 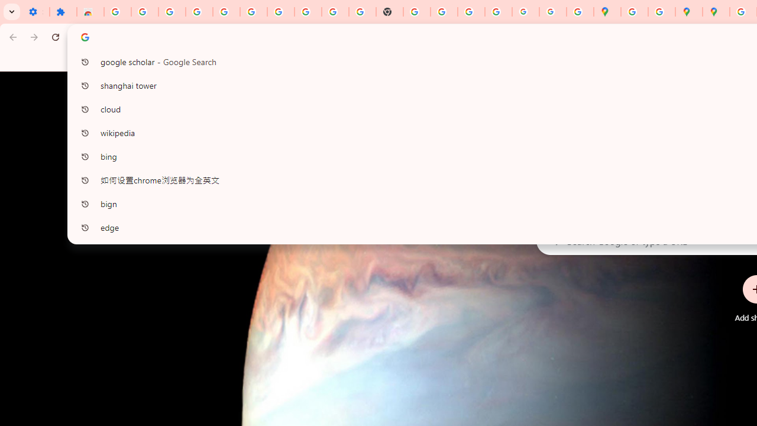 What do you see at coordinates (117, 12) in the screenshot?
I see `Sign in - Google Accounts` at bounding box center [117, 12].